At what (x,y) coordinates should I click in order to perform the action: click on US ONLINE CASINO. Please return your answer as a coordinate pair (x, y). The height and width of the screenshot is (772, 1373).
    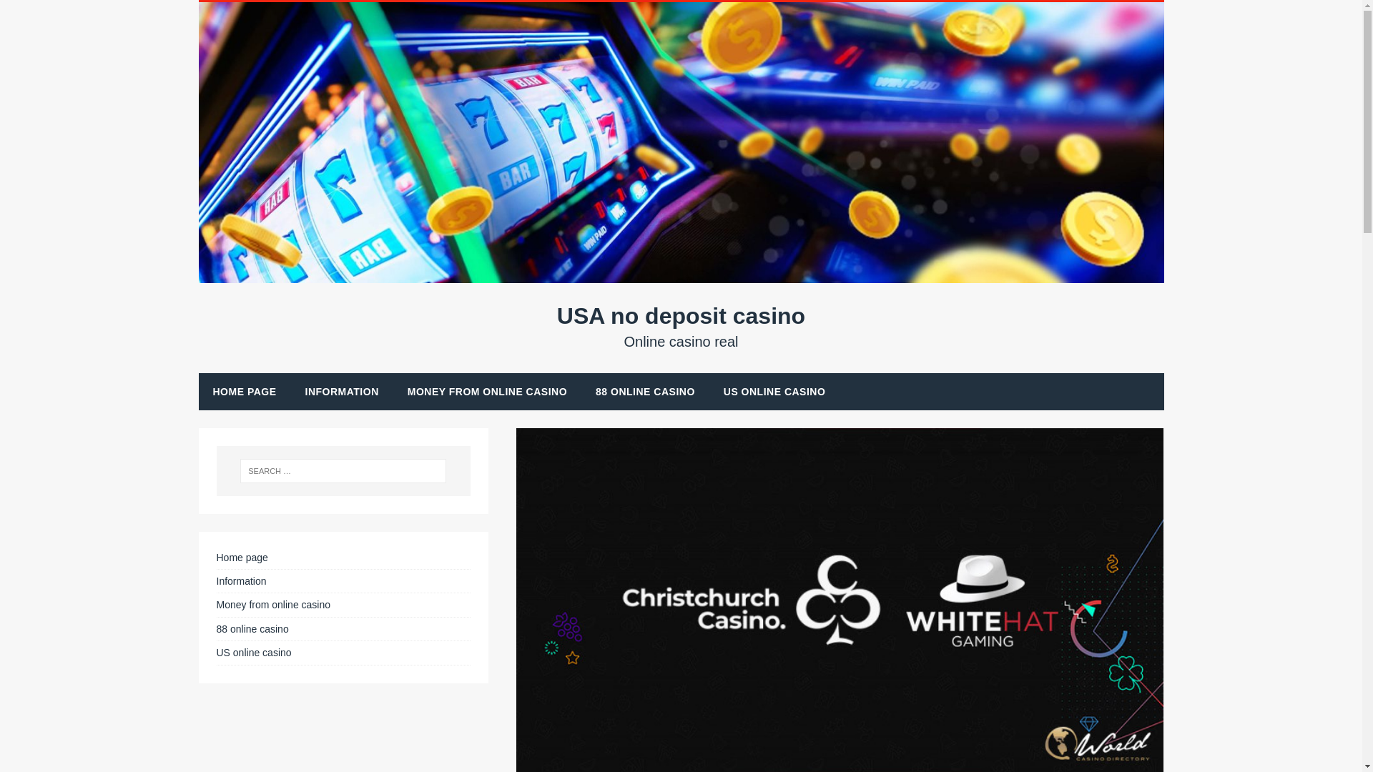
    Looking at the image, I should click on (775, 391).